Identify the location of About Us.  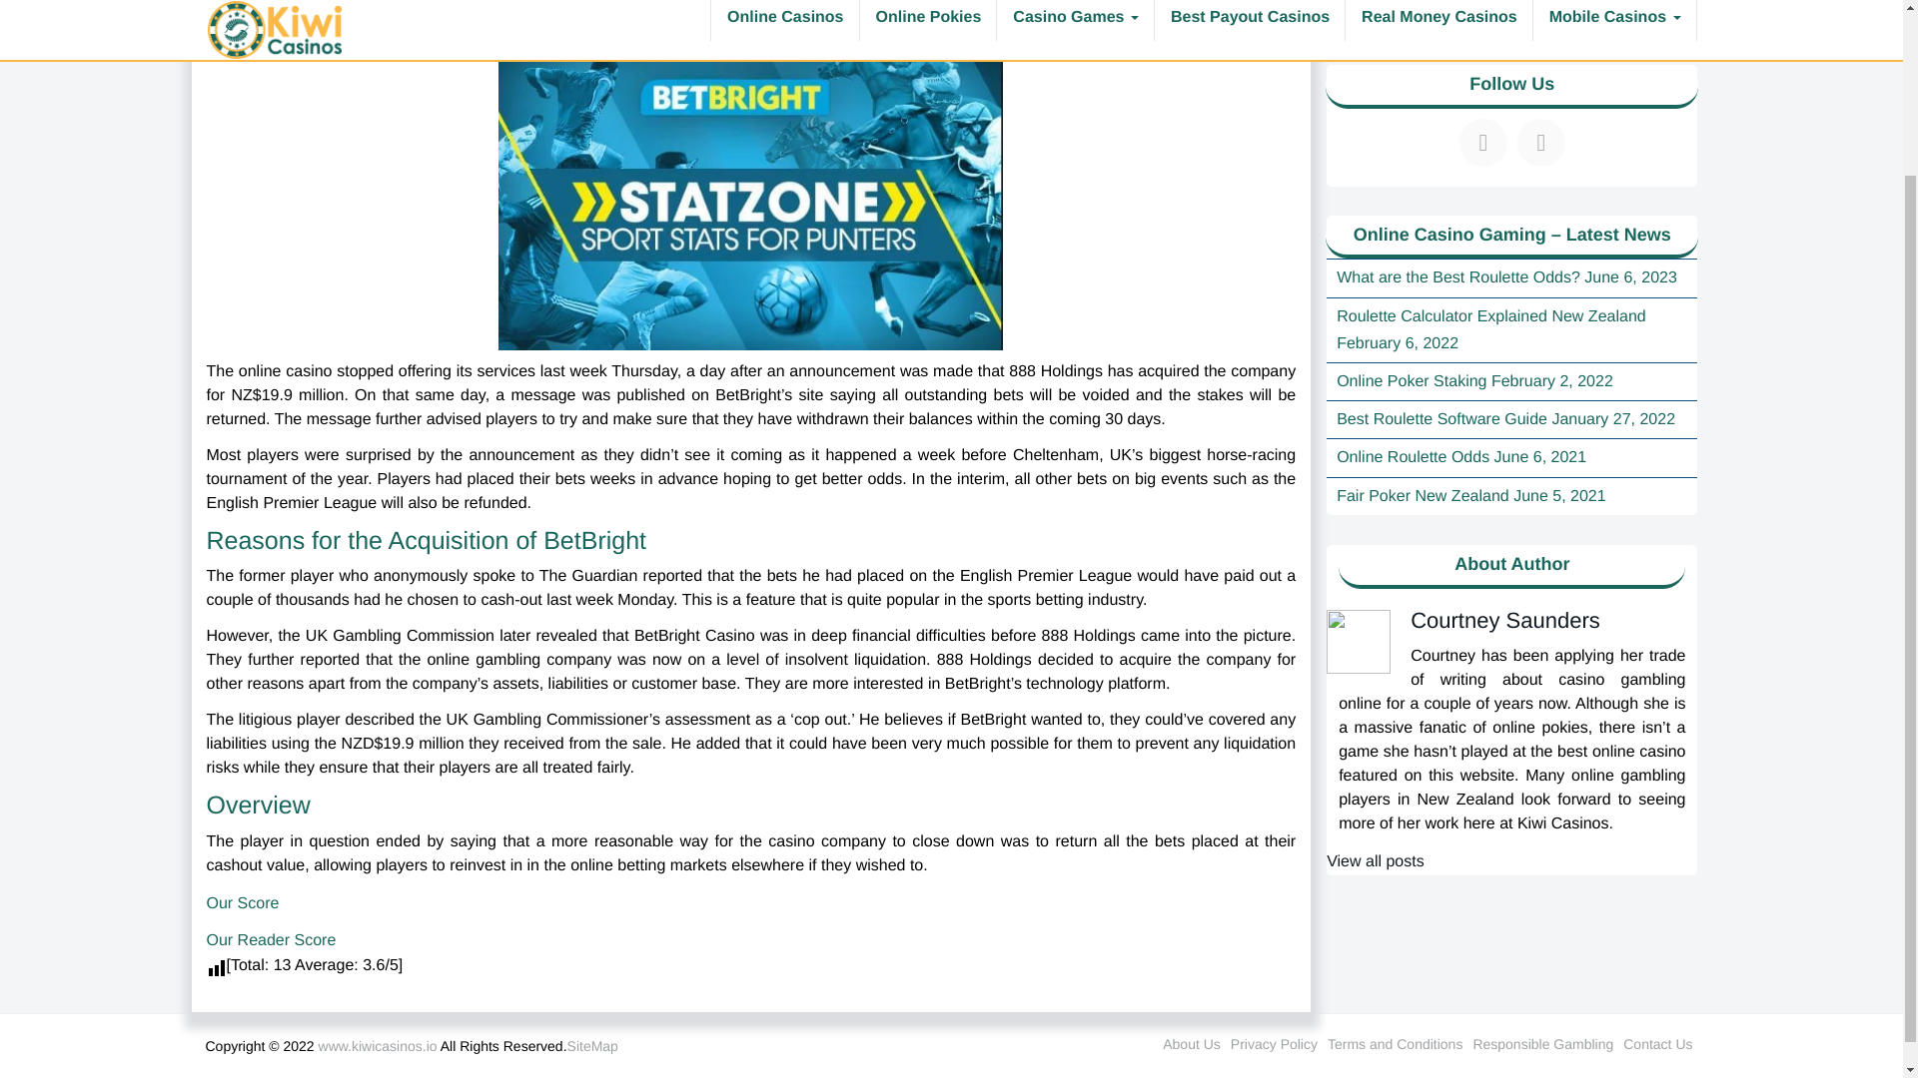
(1191, 1044).